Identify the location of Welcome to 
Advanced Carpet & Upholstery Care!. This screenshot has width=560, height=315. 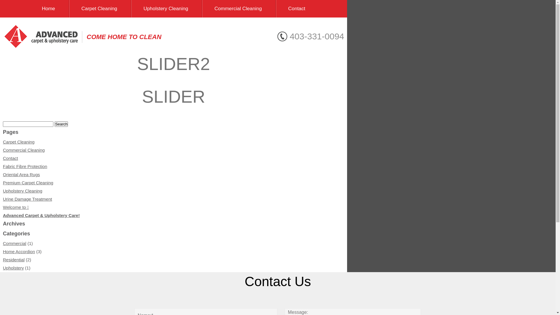
(41, 211).